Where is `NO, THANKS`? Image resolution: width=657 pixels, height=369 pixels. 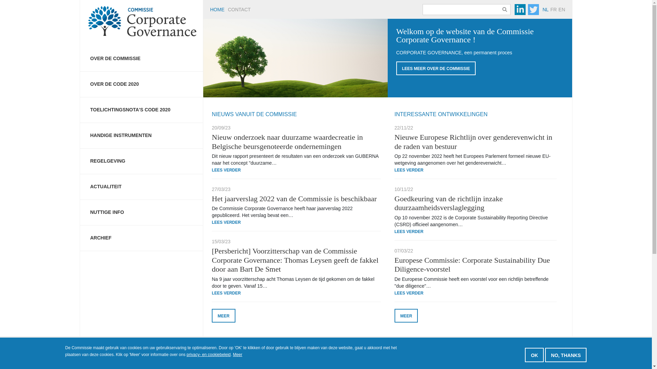
NO, THANKS is located at coordinates (566, 355).